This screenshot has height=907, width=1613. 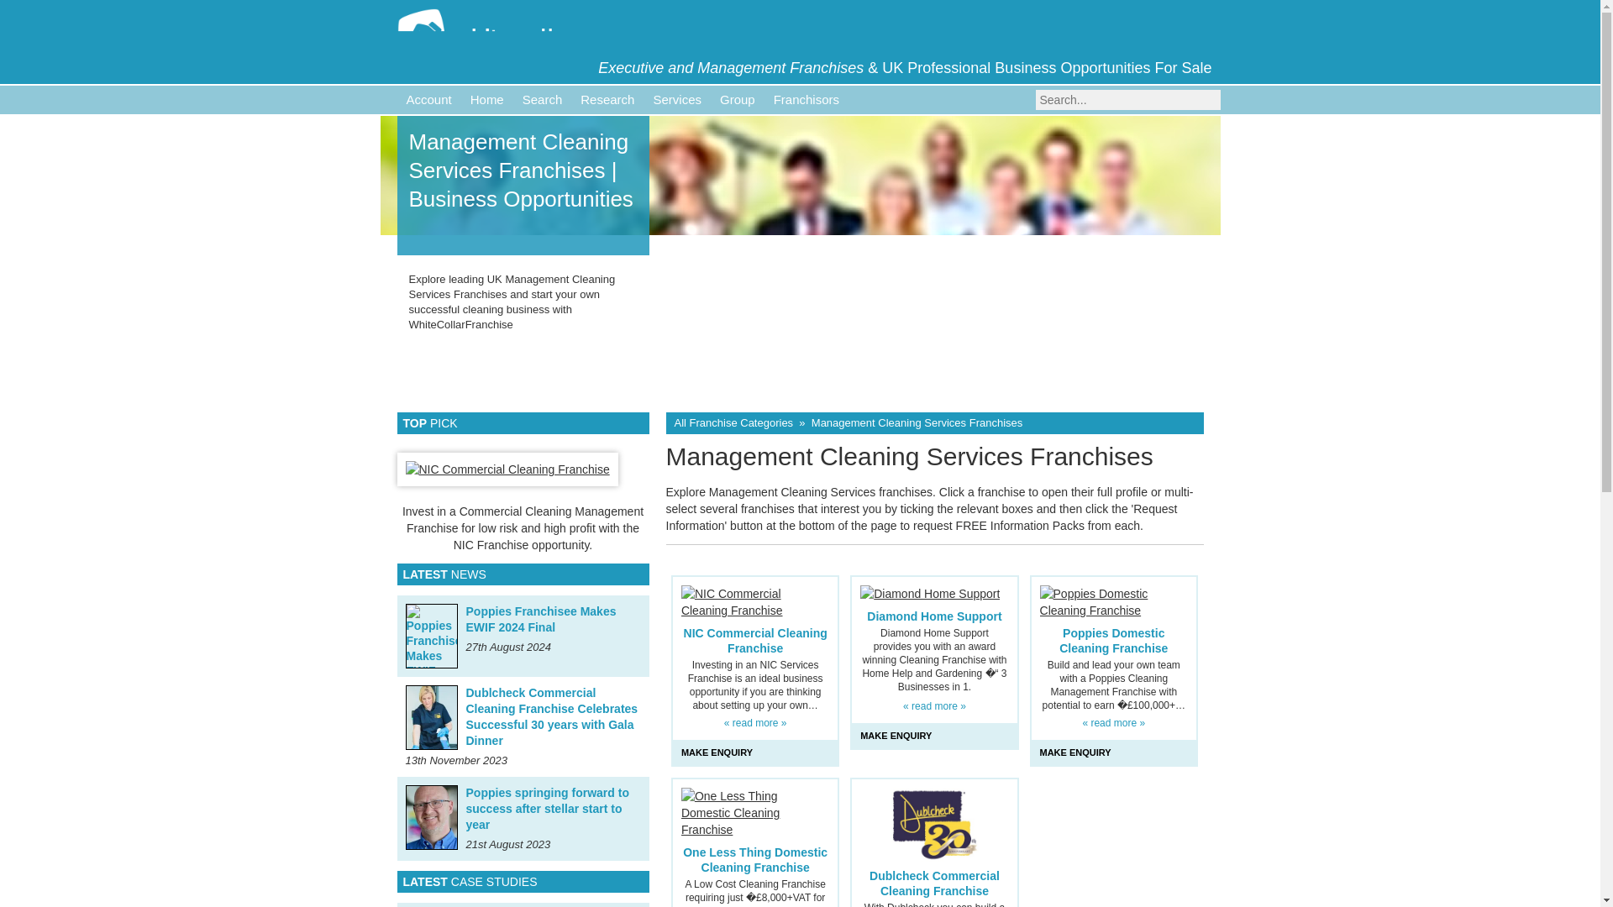 I want to click on Services, so click(x=677, y=99).